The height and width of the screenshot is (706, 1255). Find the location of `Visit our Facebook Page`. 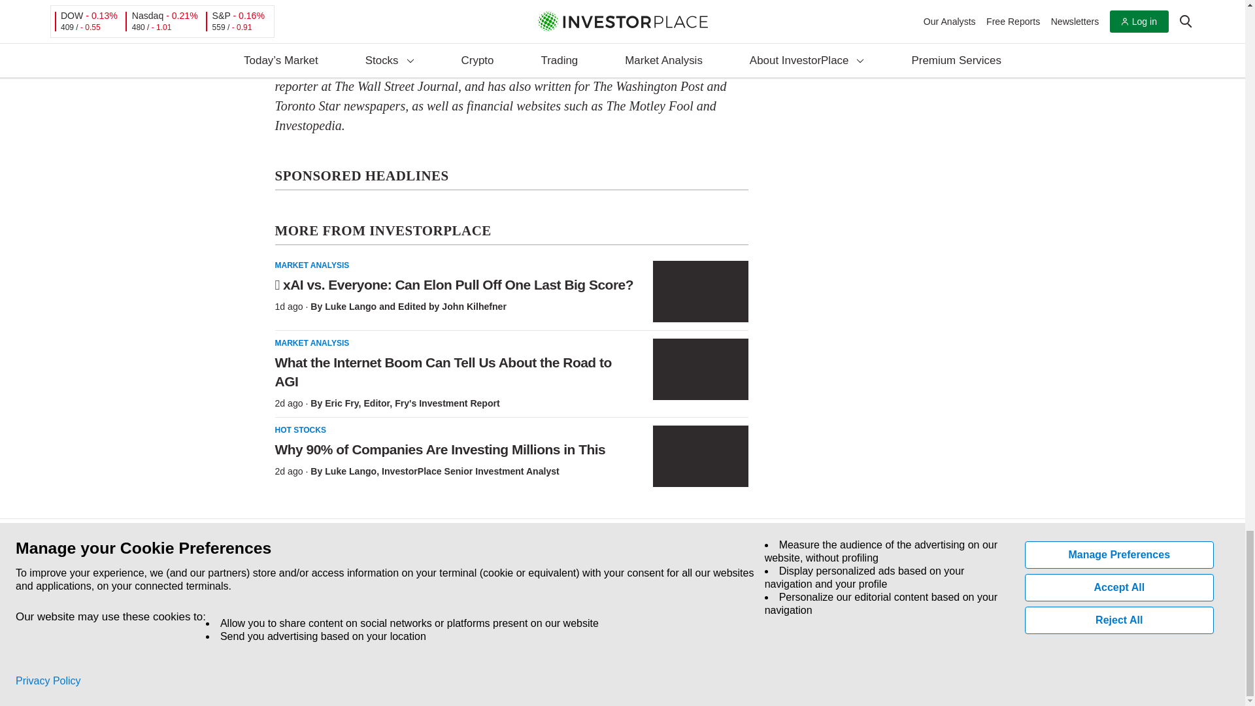

Visit our Facebook Page is located at coordinates (276, 613).